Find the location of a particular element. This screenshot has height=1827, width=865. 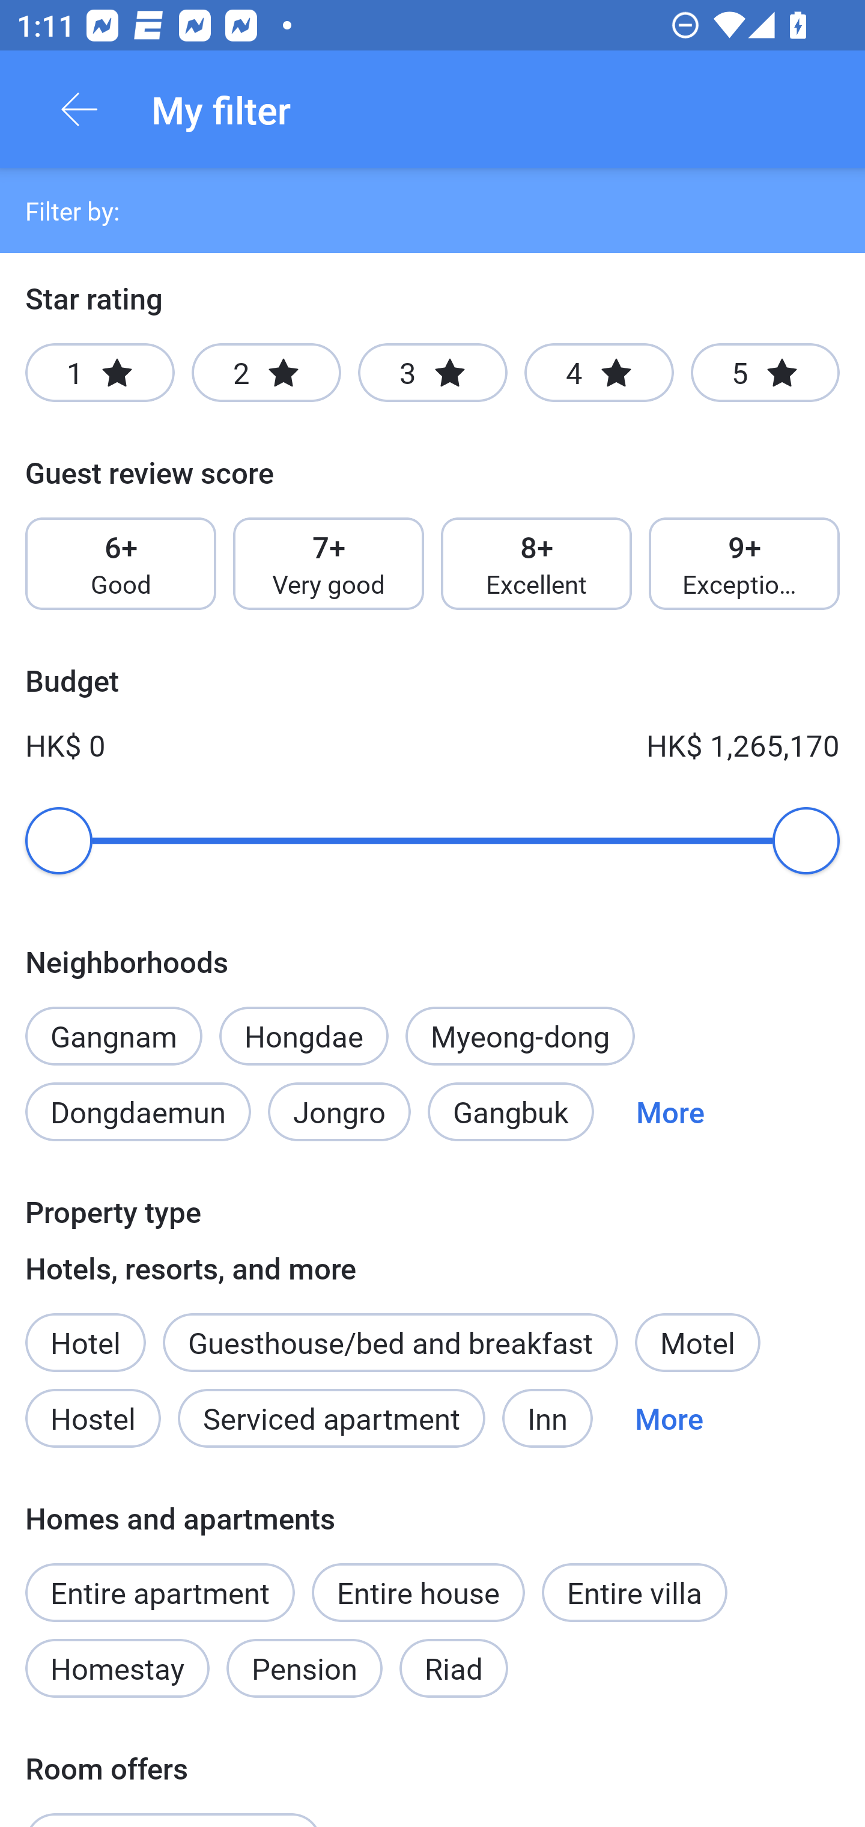

9+ Exceptional is located at coordinates (744, 564).